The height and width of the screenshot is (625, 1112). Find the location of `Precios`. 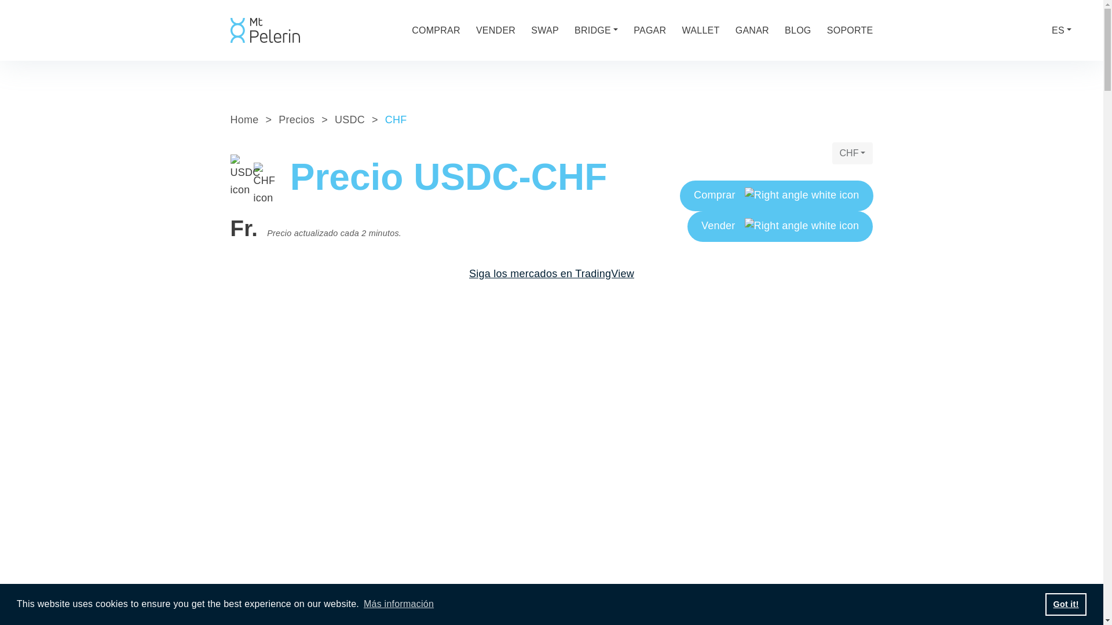

Precios is located at coordinates (297, 119).